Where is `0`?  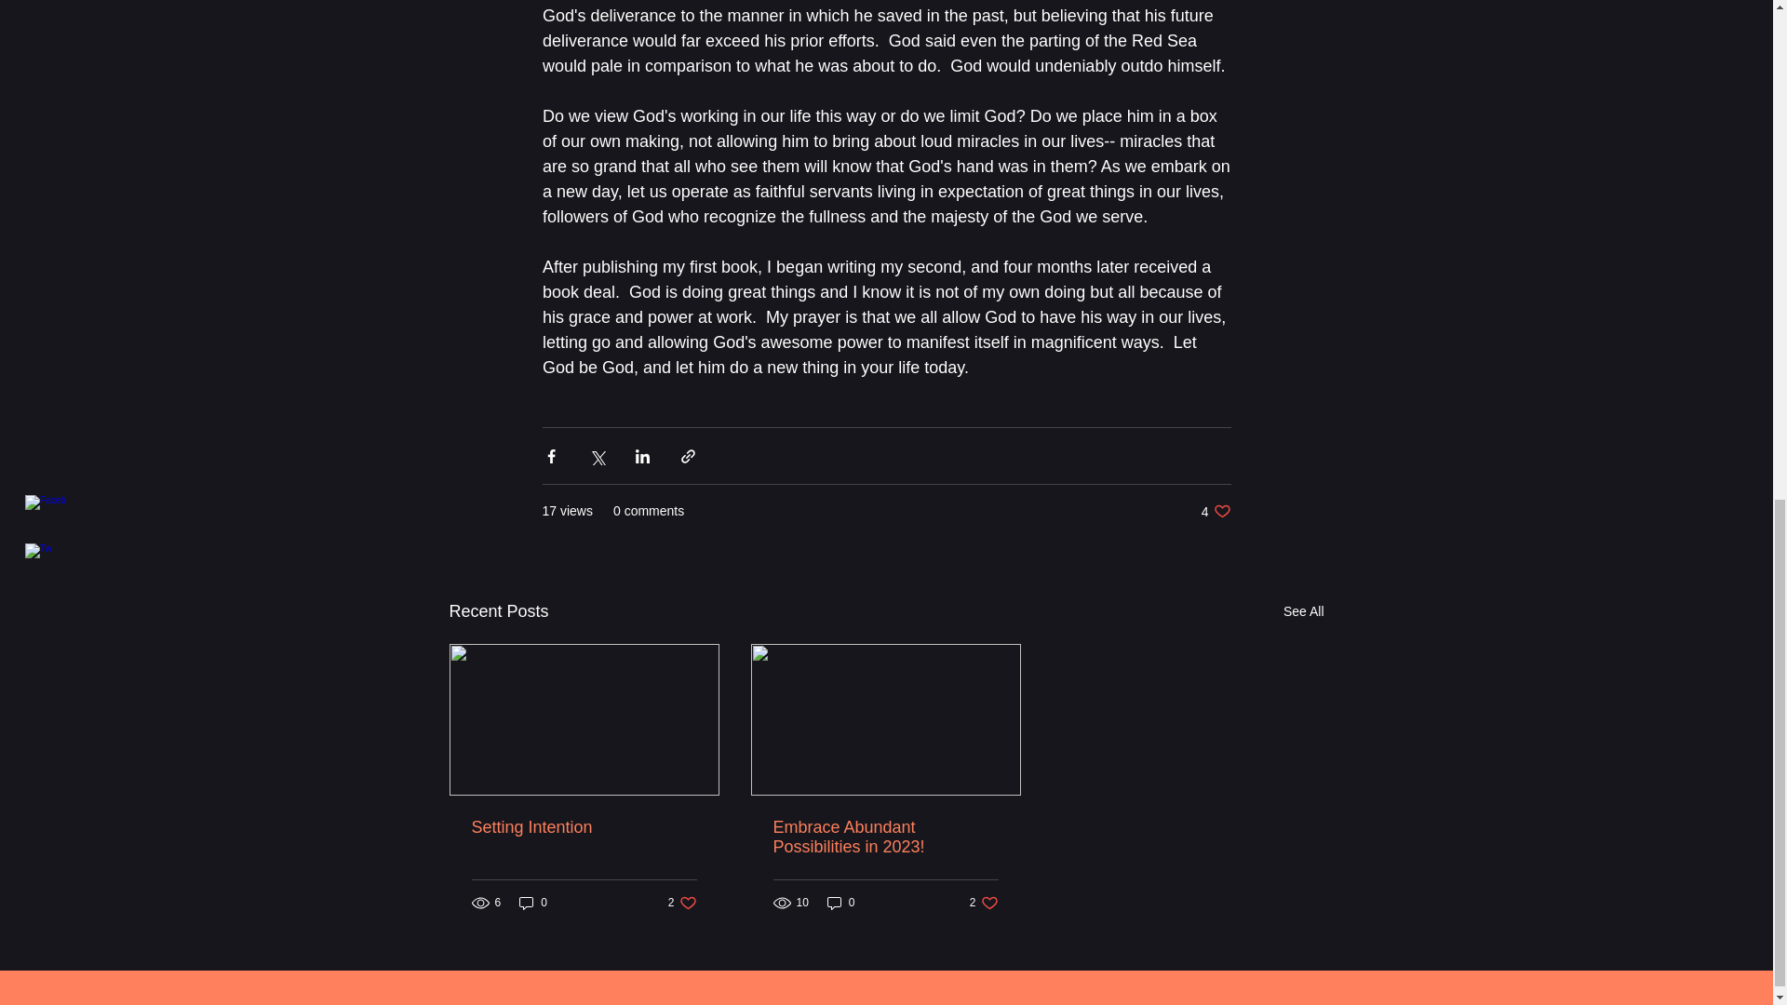
0 is located at coordinates (841, 903).